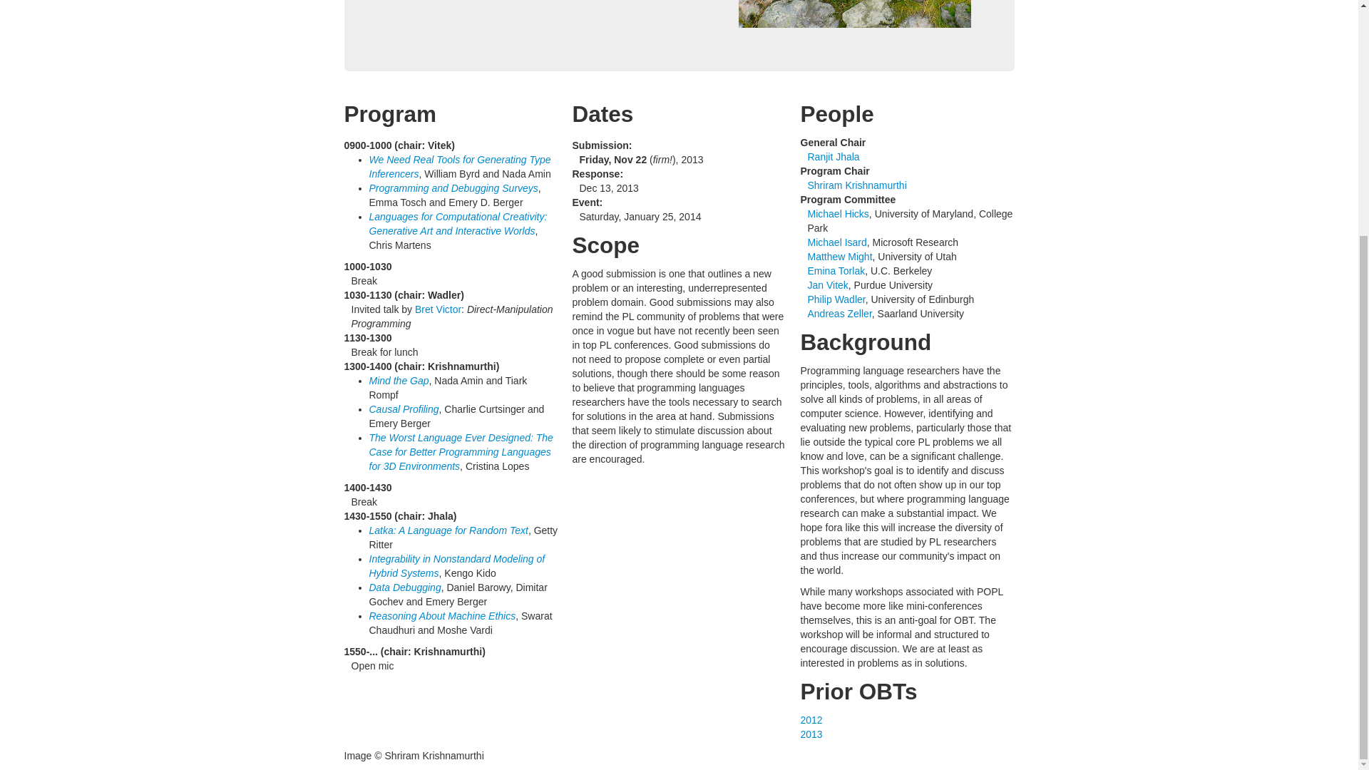 This screenshot has width=1369, height=770. I want to click on Jan Vitek, so click(827, 285).